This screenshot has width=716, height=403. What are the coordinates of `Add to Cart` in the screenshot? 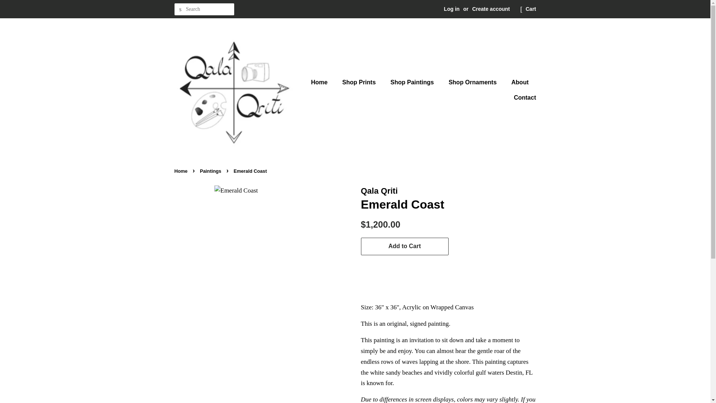 It's located at (405, 246).